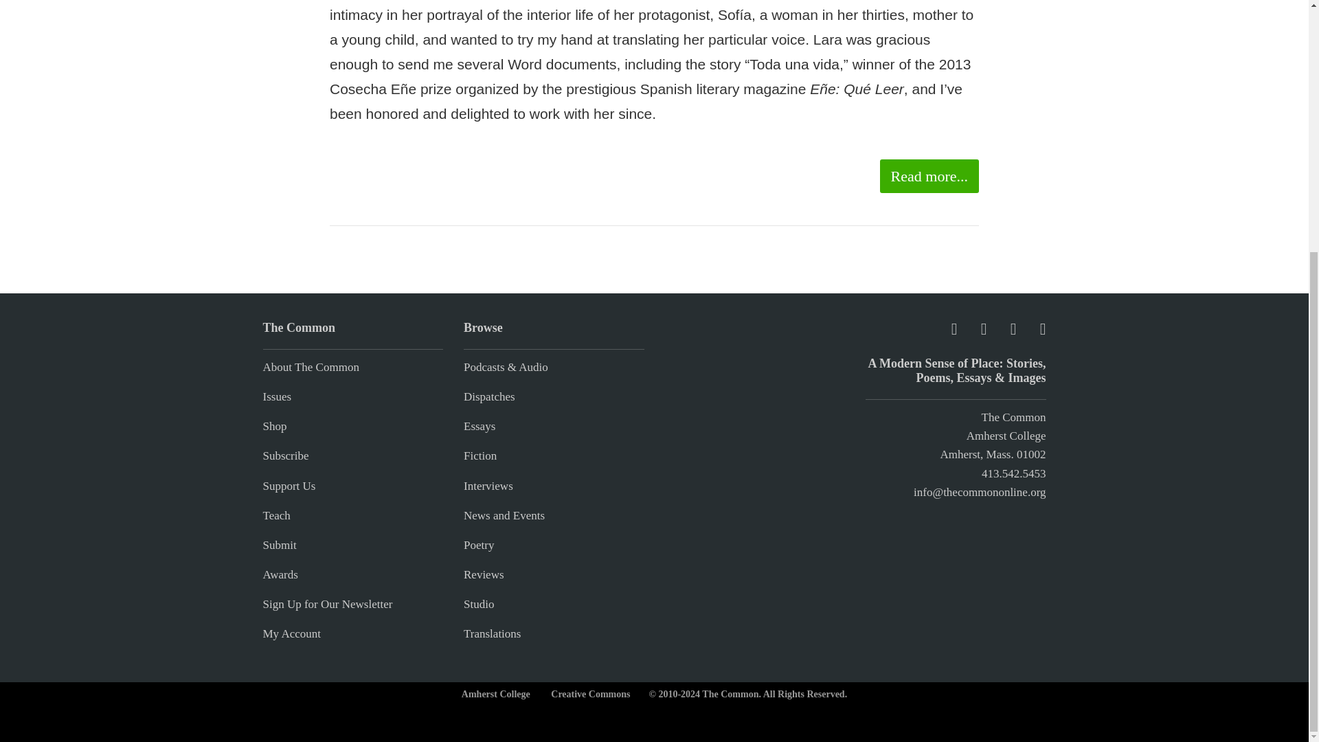 The height and width of the screenshot is (742, 1319). I want to click on Support Us, so click(289, 486).